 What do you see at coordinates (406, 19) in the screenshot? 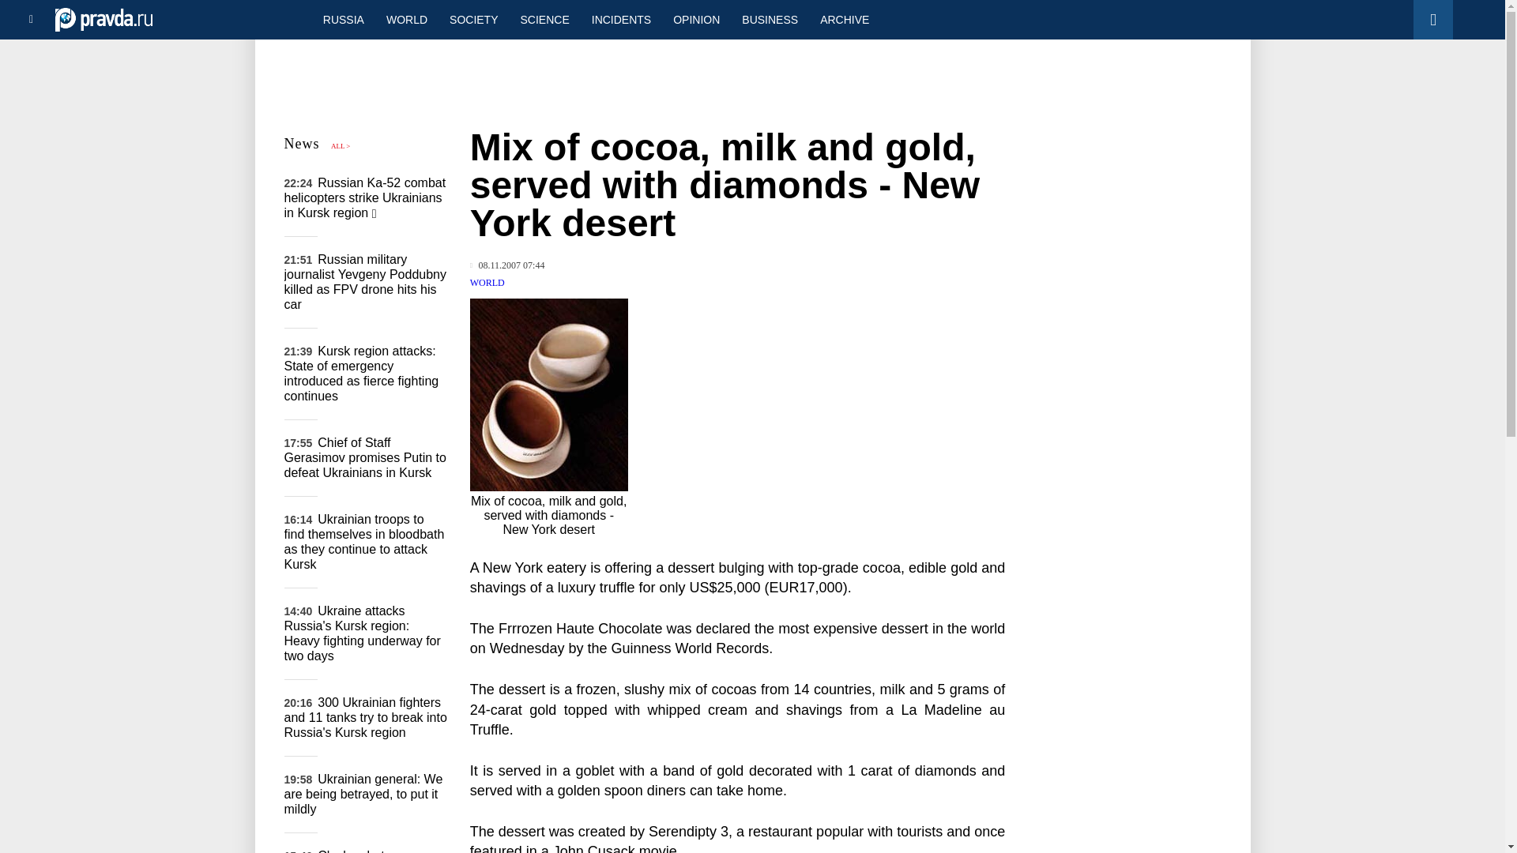
I see `WORLD` at bounding box center [406, 19].